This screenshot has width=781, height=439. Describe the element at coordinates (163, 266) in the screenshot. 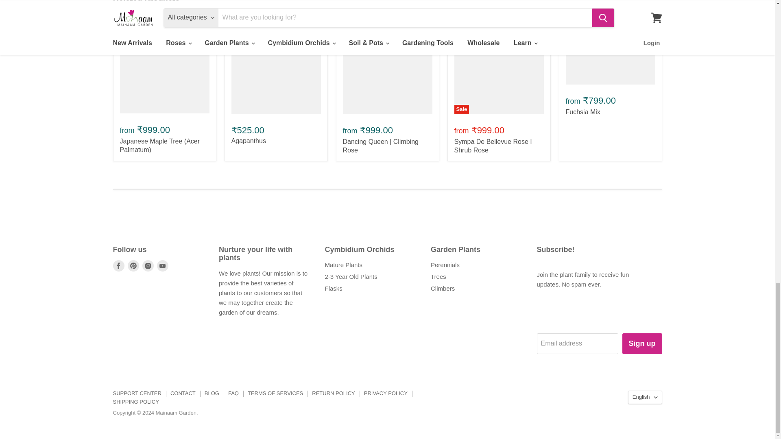

I see `Youtube` at that location.